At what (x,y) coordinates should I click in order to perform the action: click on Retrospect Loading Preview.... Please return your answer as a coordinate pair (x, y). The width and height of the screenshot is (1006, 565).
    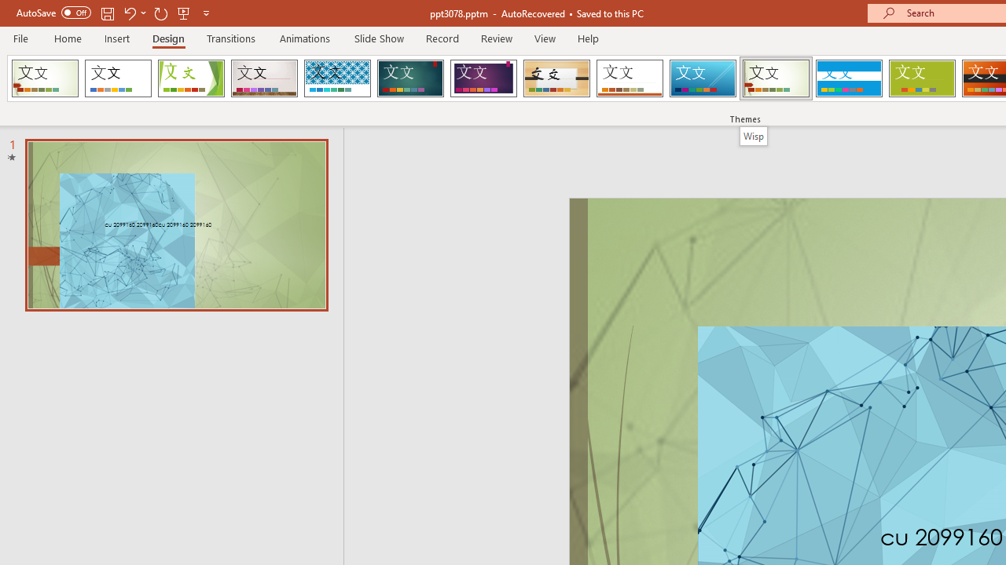
    Looking at the image, I should click on (630, 78).